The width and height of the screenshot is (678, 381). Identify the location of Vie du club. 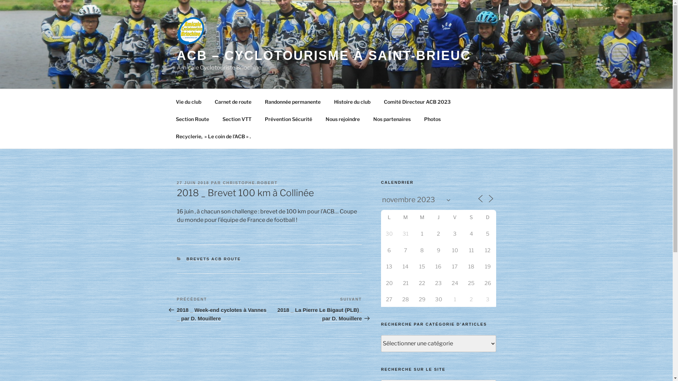
(189, 102).